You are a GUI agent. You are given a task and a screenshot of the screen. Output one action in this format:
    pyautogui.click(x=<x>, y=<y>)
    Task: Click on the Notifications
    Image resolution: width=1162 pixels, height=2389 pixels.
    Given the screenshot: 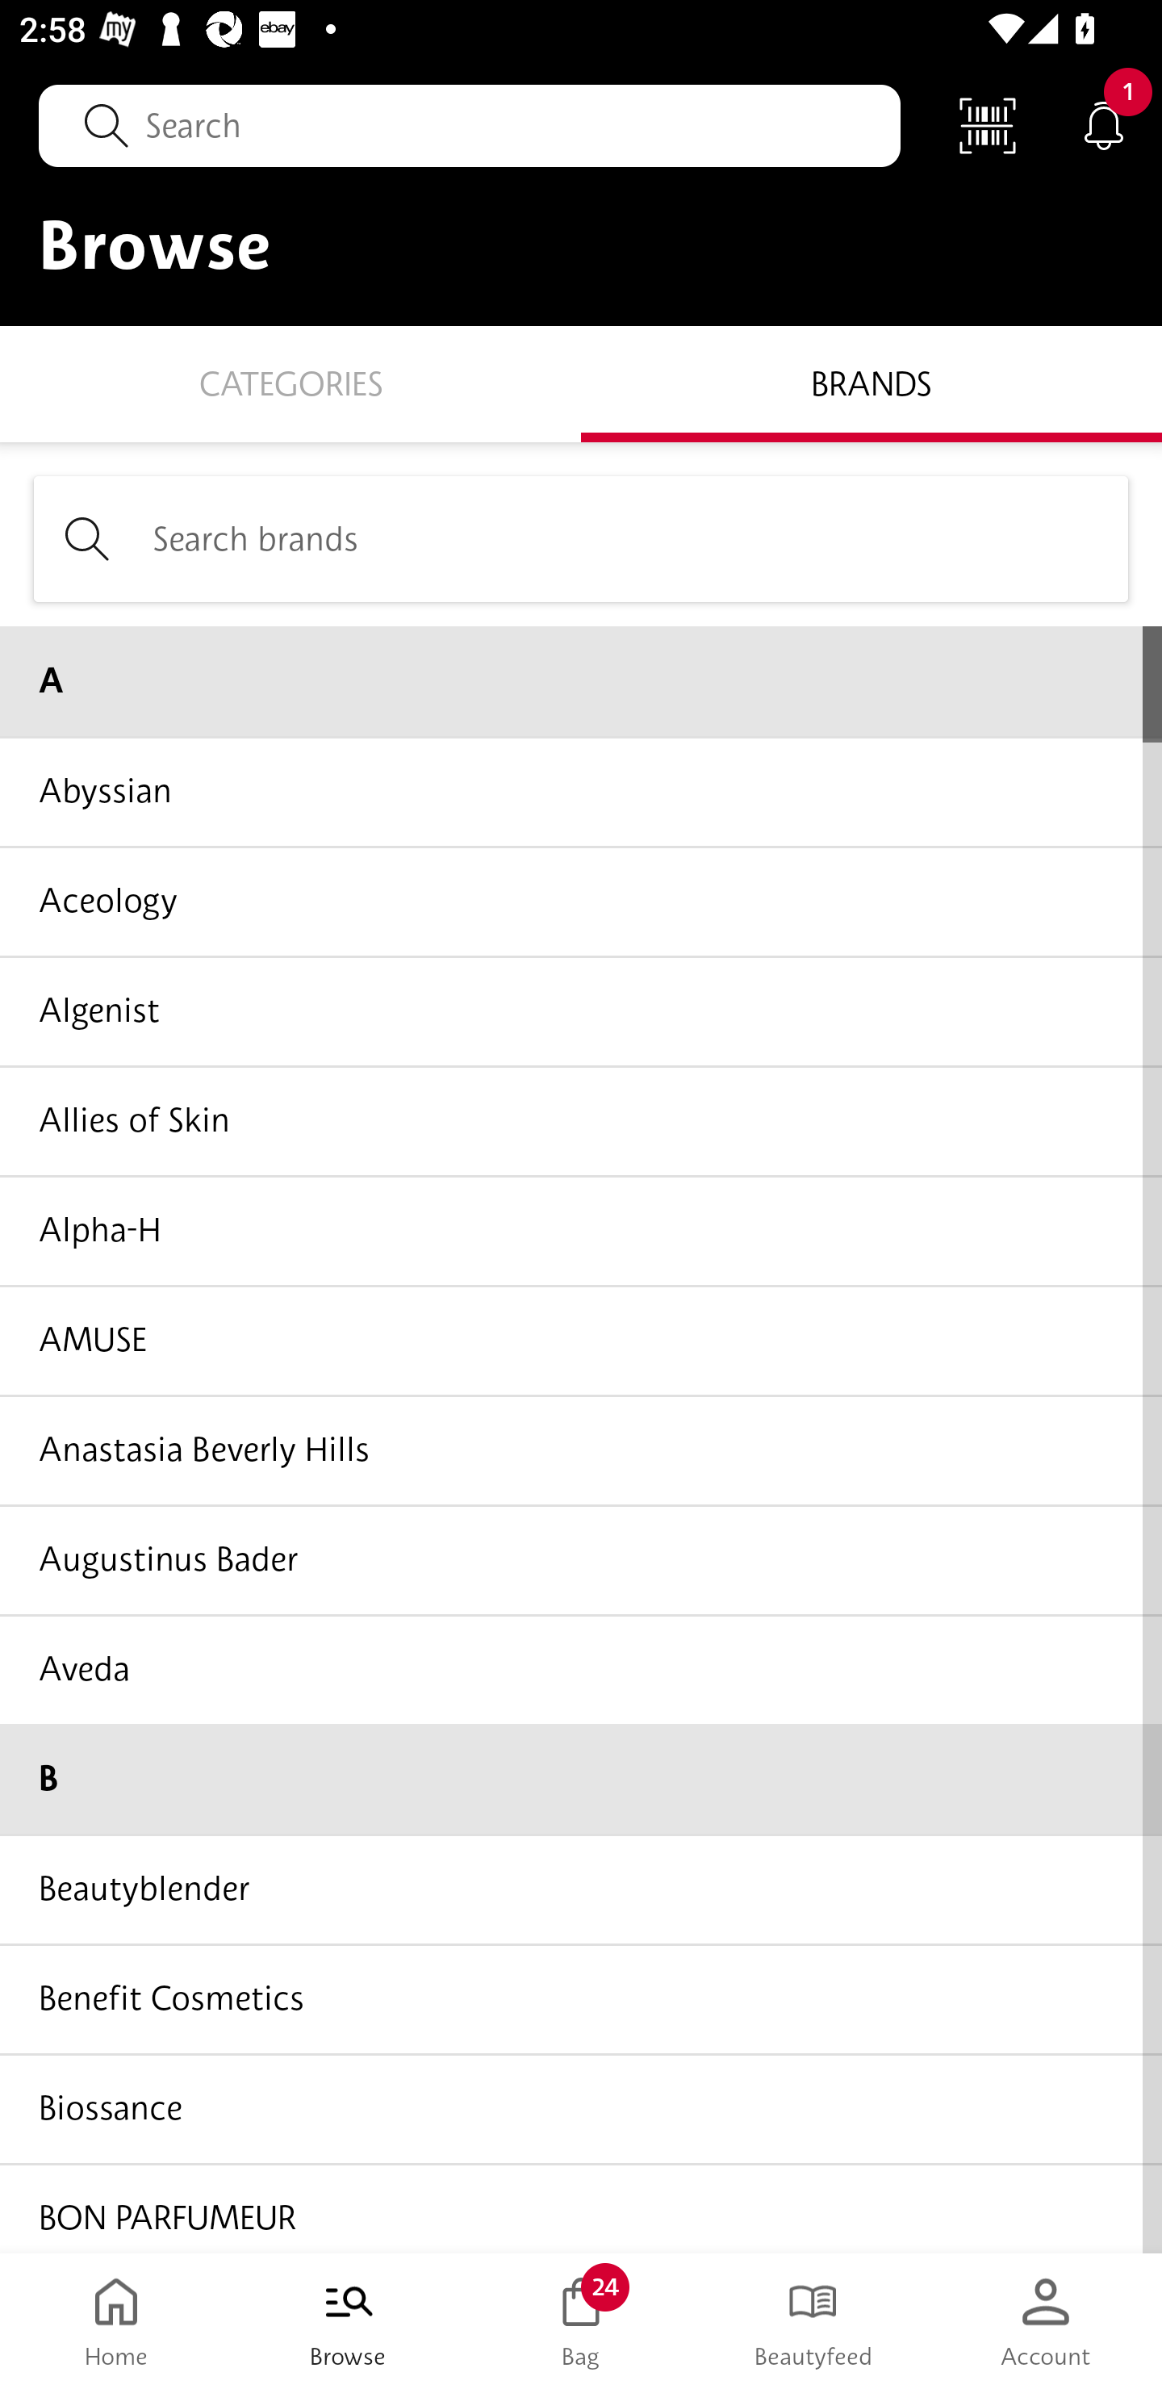 What is the action you would take?
    pyautogui.click(x=1104, y=124)
    